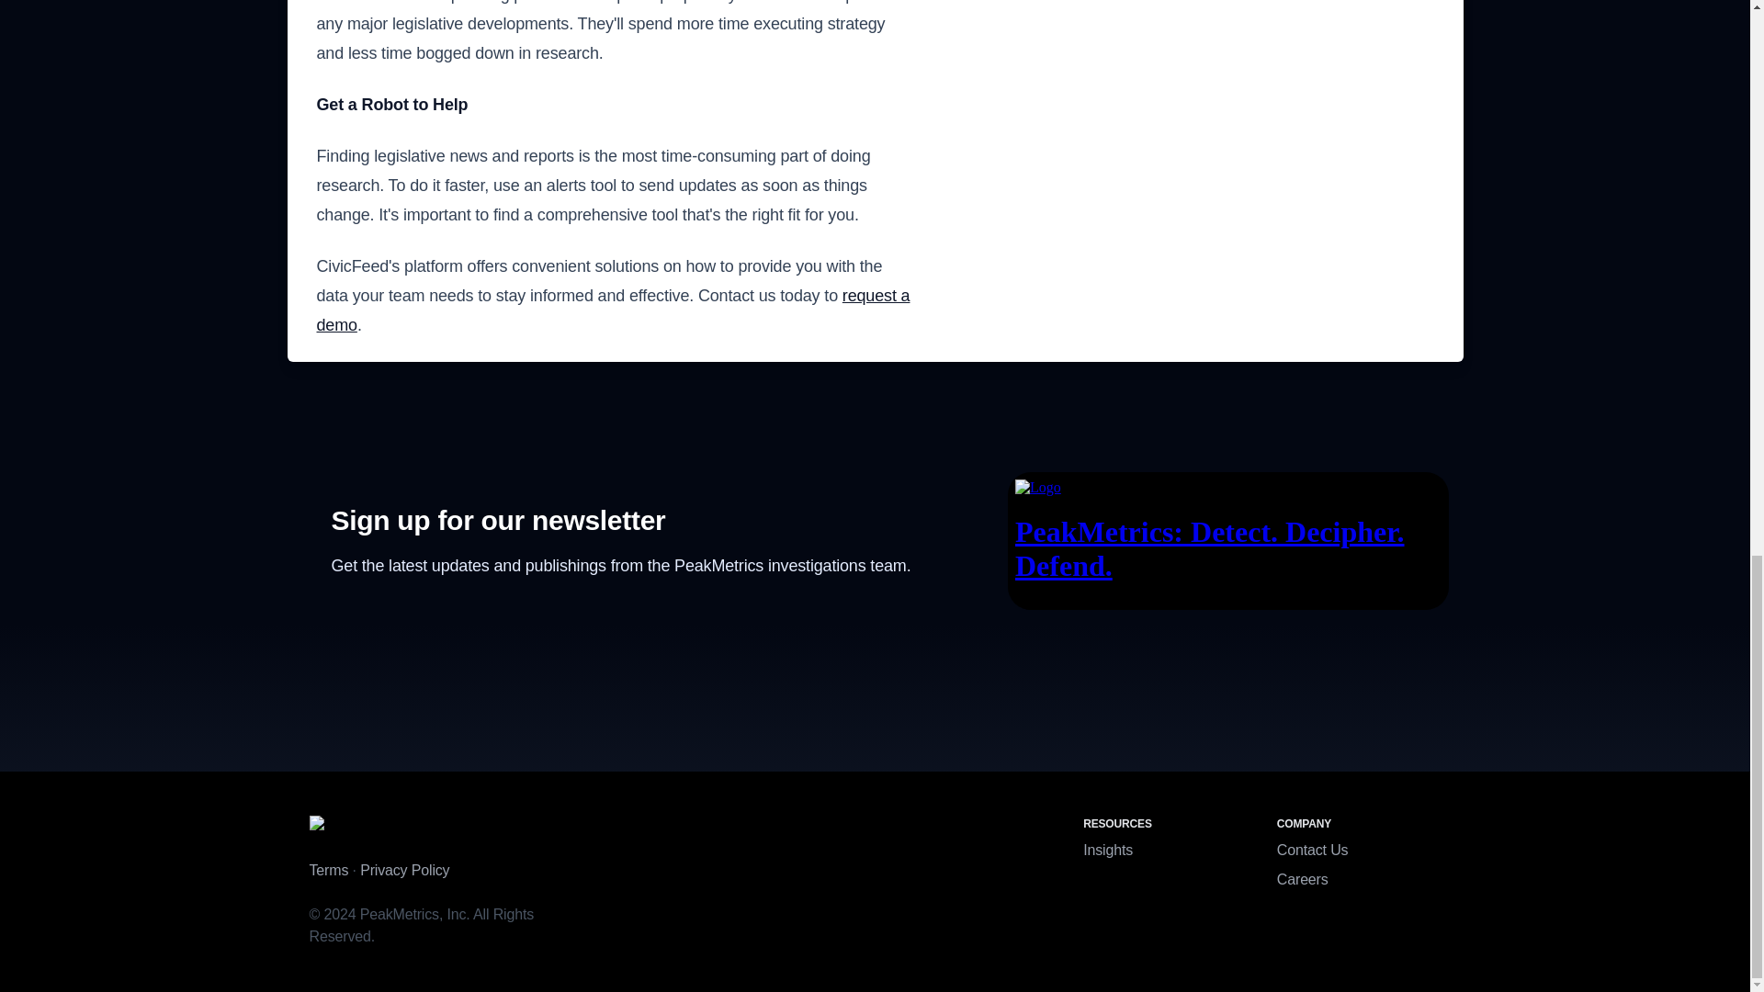 This screenshot has width=1764, height=992. What do you see at coordinates (1107, 850) in the screenshot?
I see `Insights` at bounding box center [1107, 850].